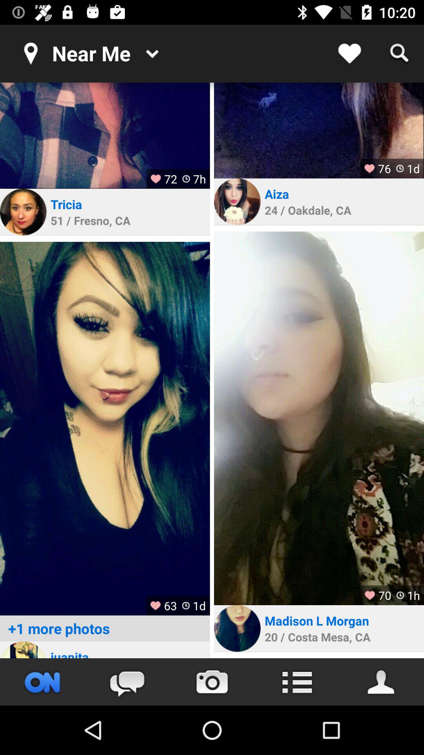 The height and width of the screenshot is (755, 424). What do you see at coordinates (212, 682) in the screenshot?
I see `go to camera` at bounding box center [212, 682].